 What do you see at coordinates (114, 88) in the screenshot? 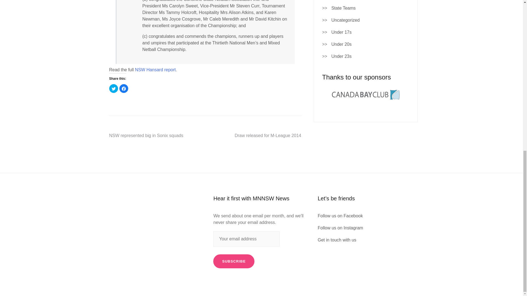
I see `Click to share on Twitter` at bounding box center [114, 88].